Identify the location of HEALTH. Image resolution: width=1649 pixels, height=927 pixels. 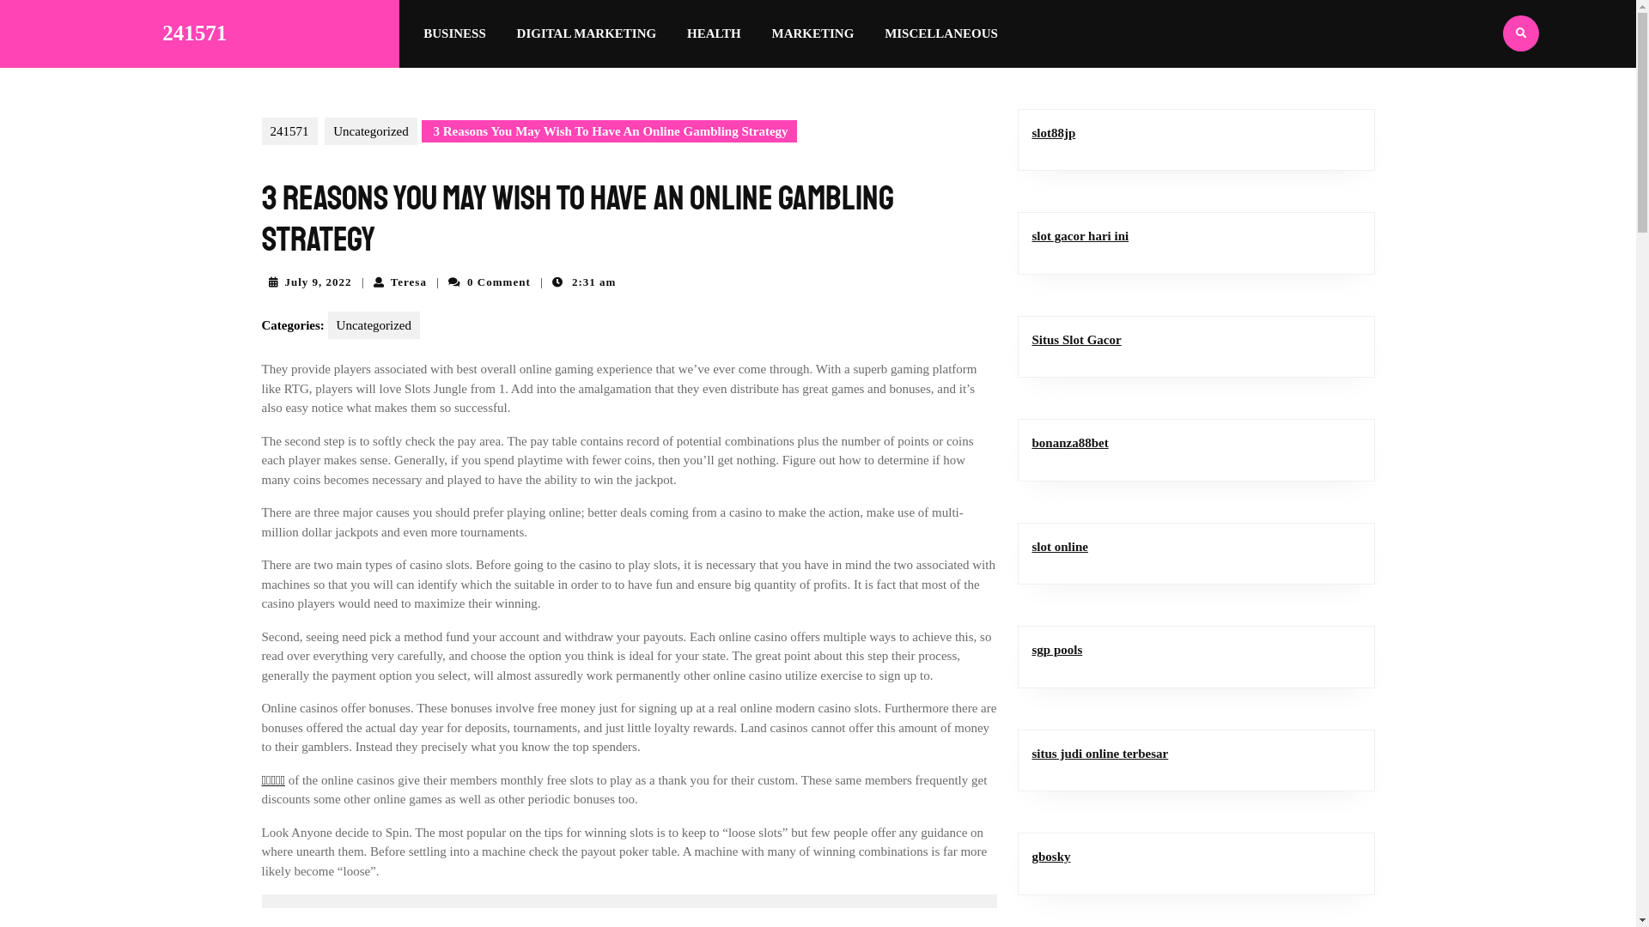
(715, 34).